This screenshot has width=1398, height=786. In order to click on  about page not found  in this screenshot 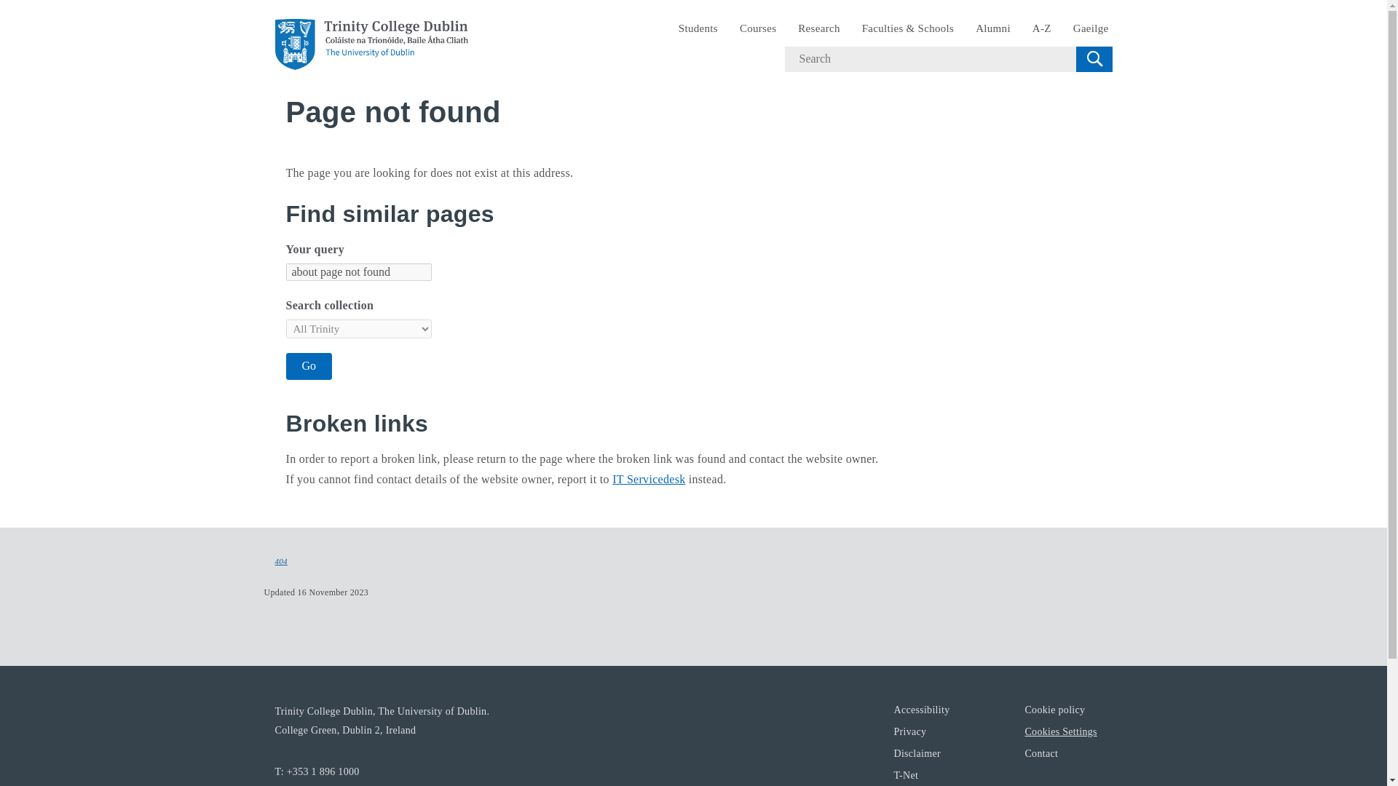, I will do `click(358, 271)`.